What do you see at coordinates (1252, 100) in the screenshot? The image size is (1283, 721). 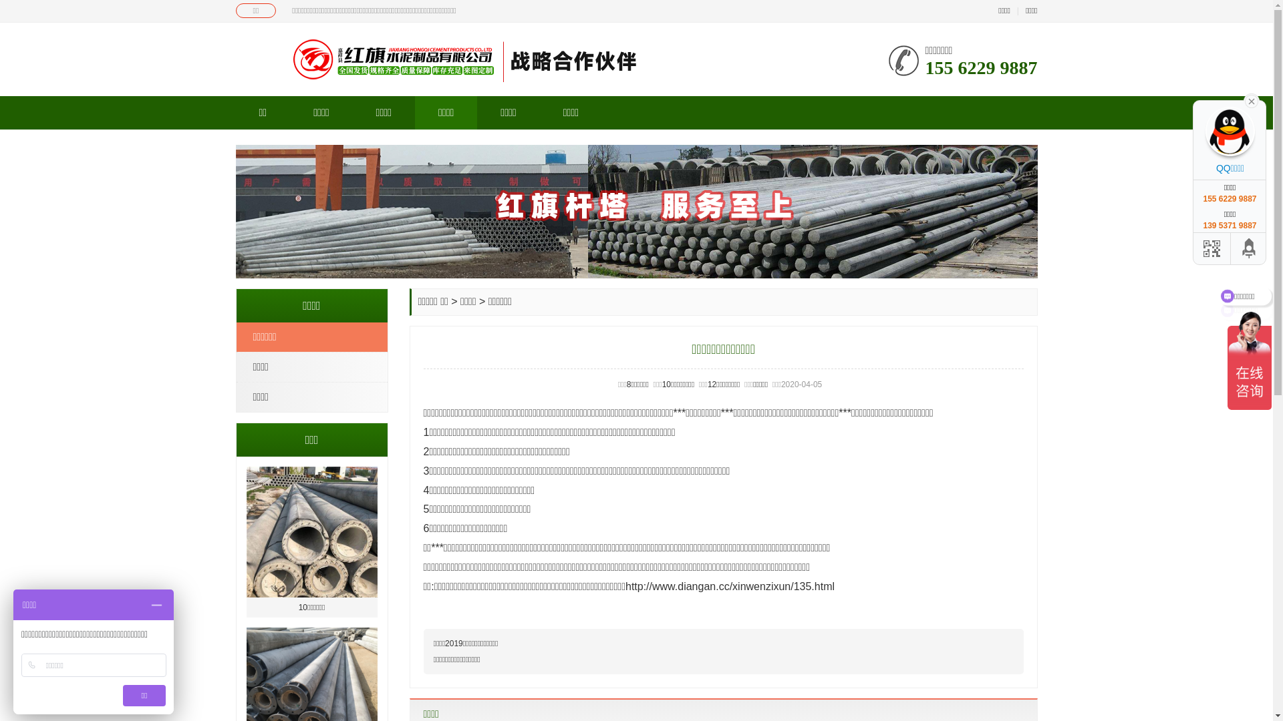 I see ` ` at bounding box center [1252, 100].